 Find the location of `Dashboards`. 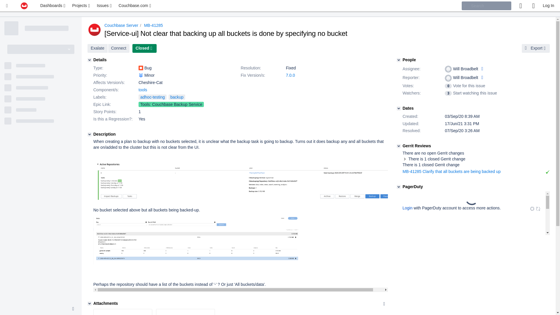

Dashboards is located at coordinates (53, 6).